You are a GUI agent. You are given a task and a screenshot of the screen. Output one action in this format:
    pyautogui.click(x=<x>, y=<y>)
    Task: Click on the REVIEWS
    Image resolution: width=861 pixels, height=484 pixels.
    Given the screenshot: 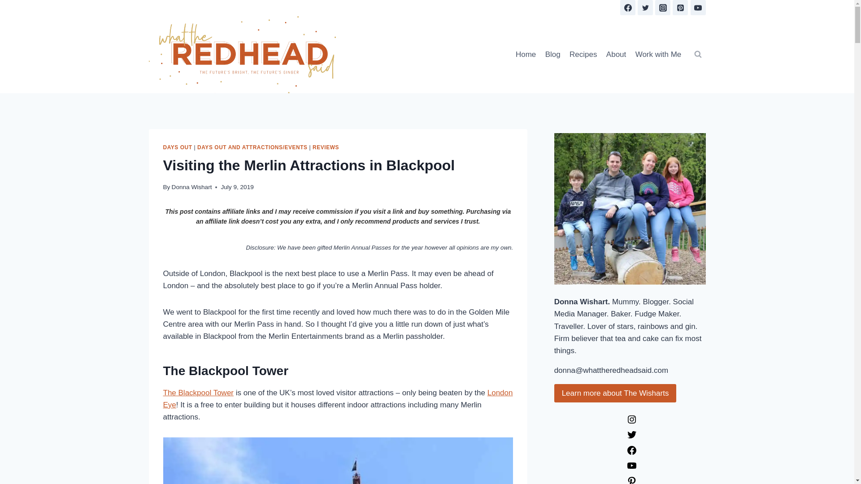 What is the action you would take?
    pyautogui.click(x=326, y=147)
    